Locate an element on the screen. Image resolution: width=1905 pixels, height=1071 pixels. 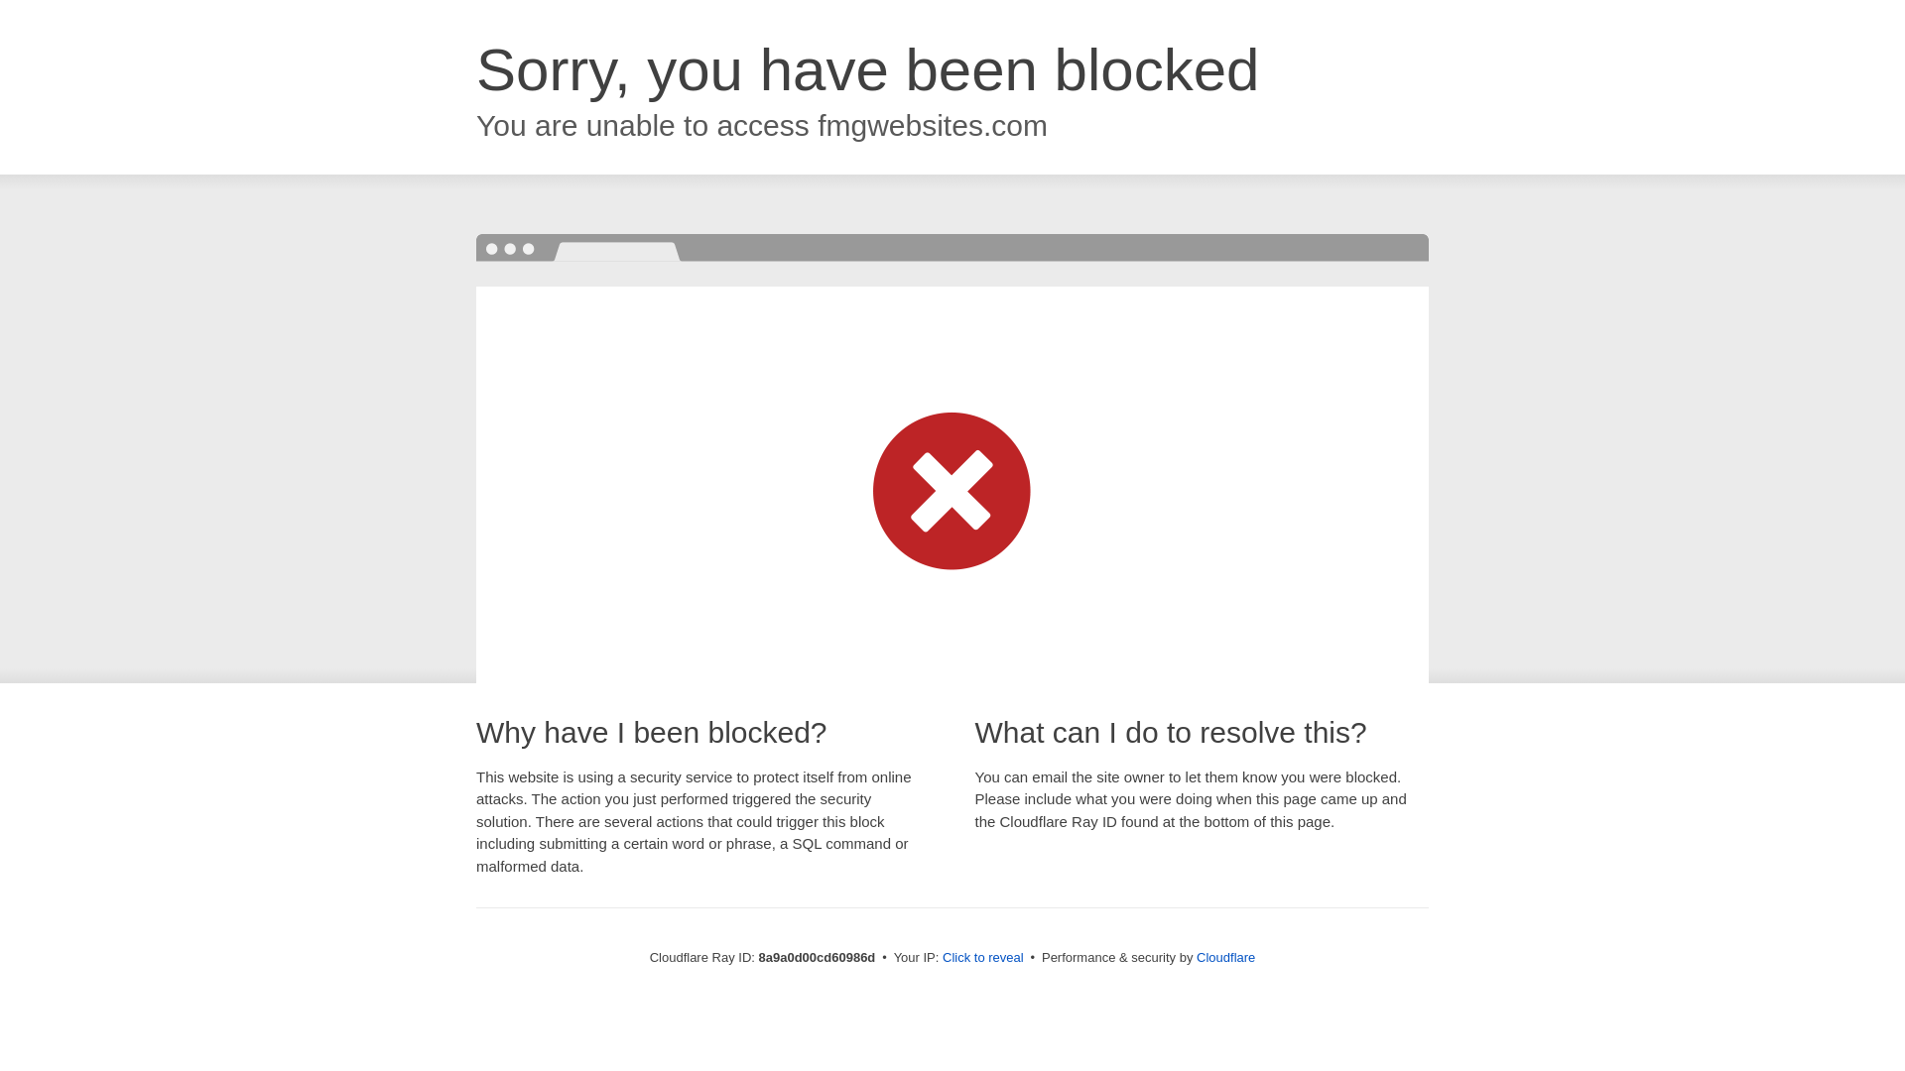
Click to reveal is located at coordinates (983, 958).